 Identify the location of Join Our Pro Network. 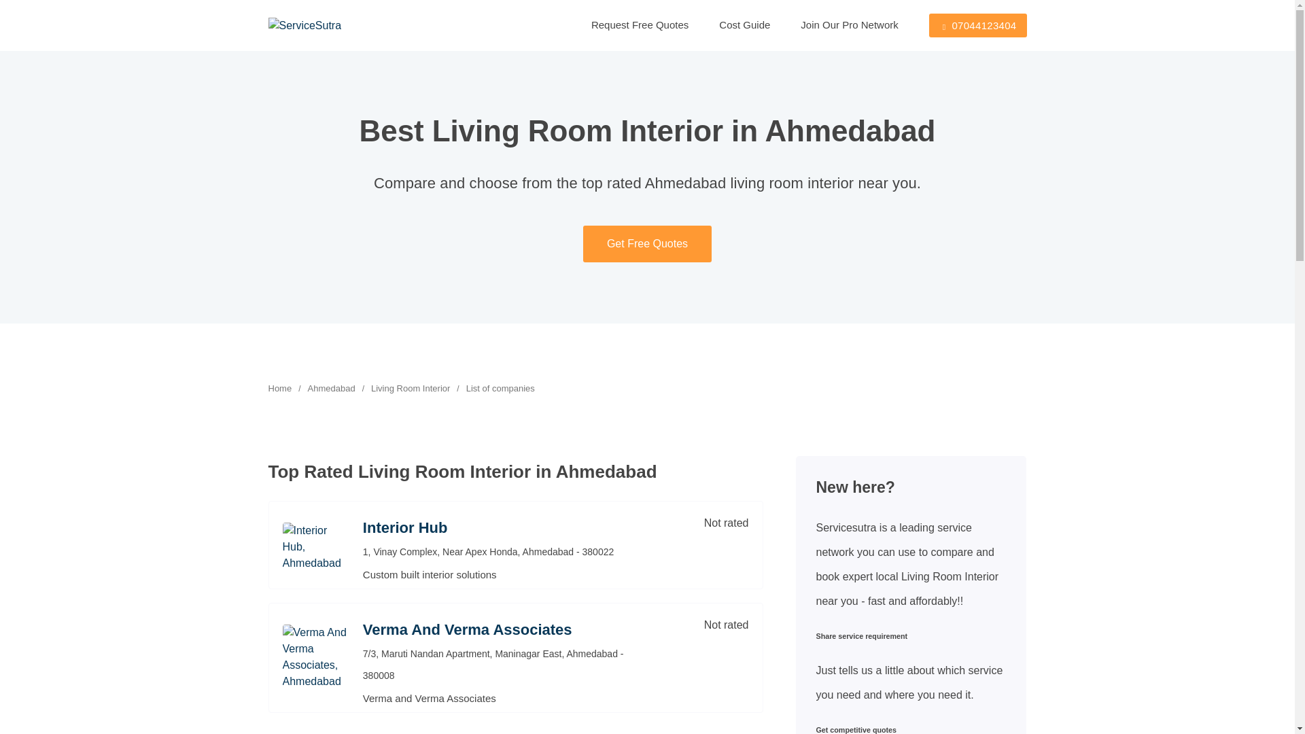
(833, 24).